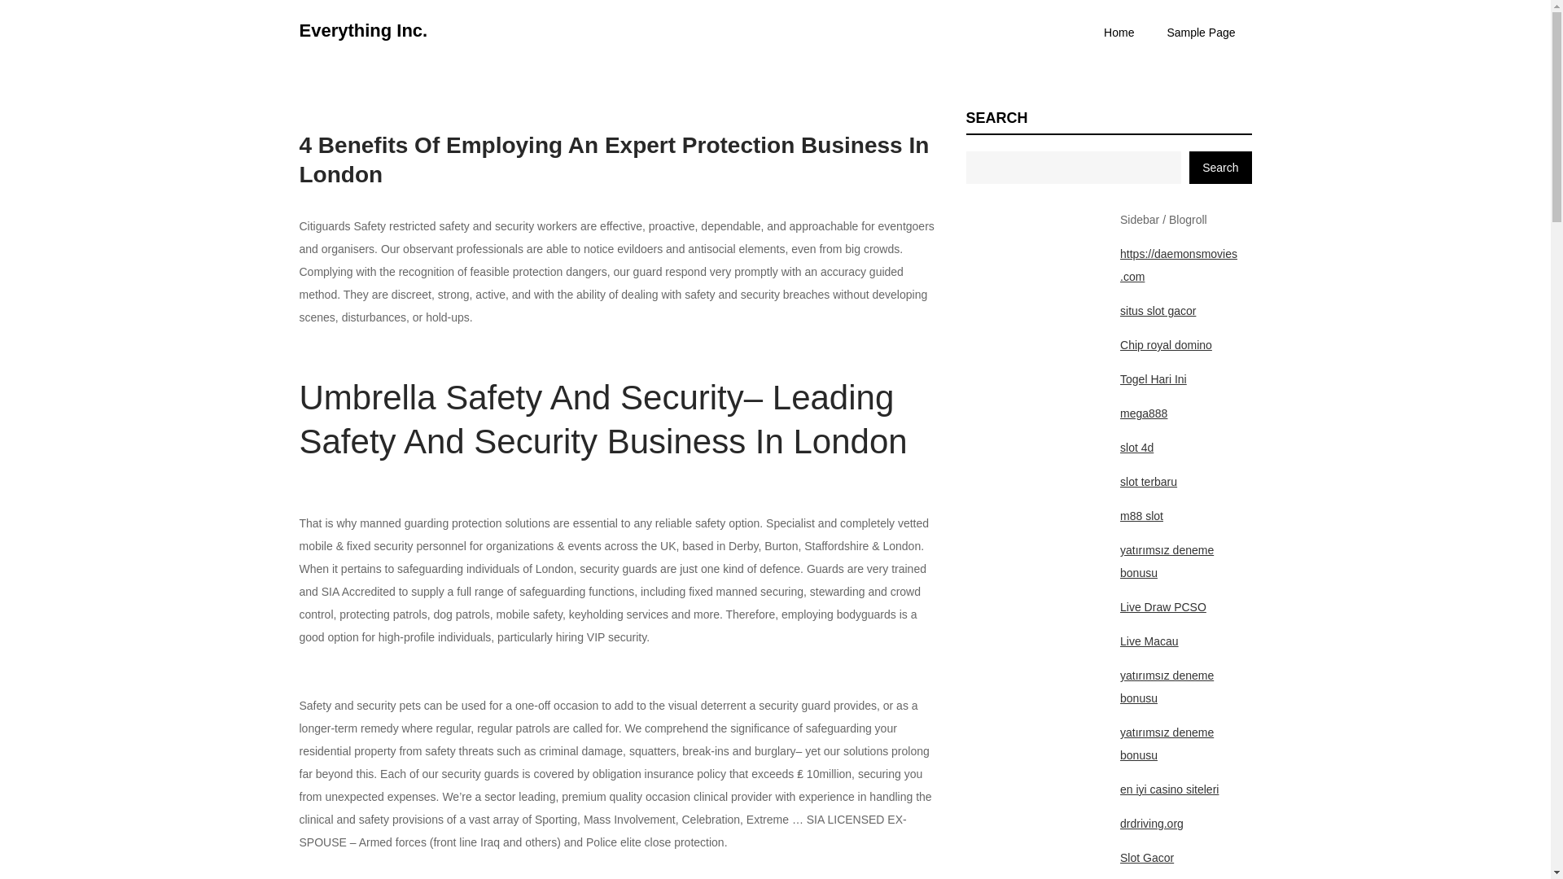 The image size is (1563, 879). What do you see at coordinates (1146, 858) in the screenshot?
I see `Slot Gacor` at bounding box center [1146, 858].